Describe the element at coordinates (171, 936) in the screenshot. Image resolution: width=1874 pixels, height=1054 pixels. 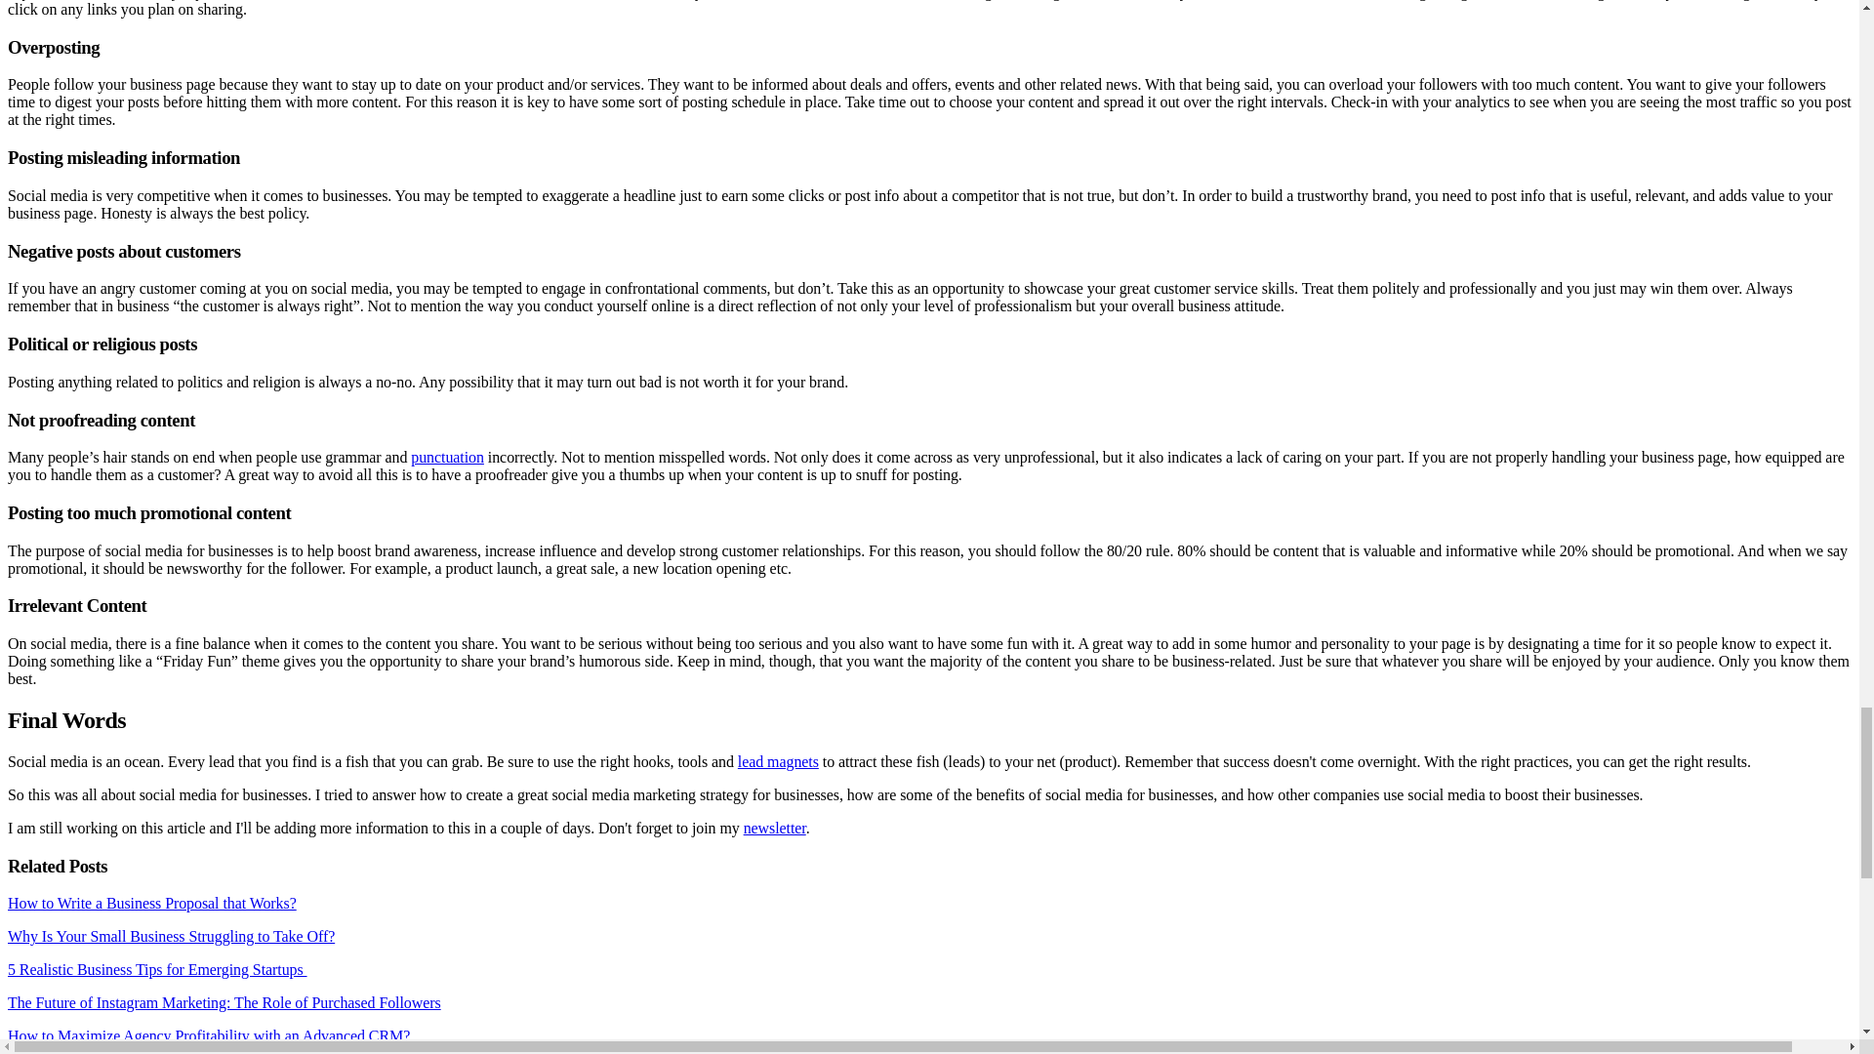
I see `Why Is Your Small Business Struggling to Take Off?` at that location.